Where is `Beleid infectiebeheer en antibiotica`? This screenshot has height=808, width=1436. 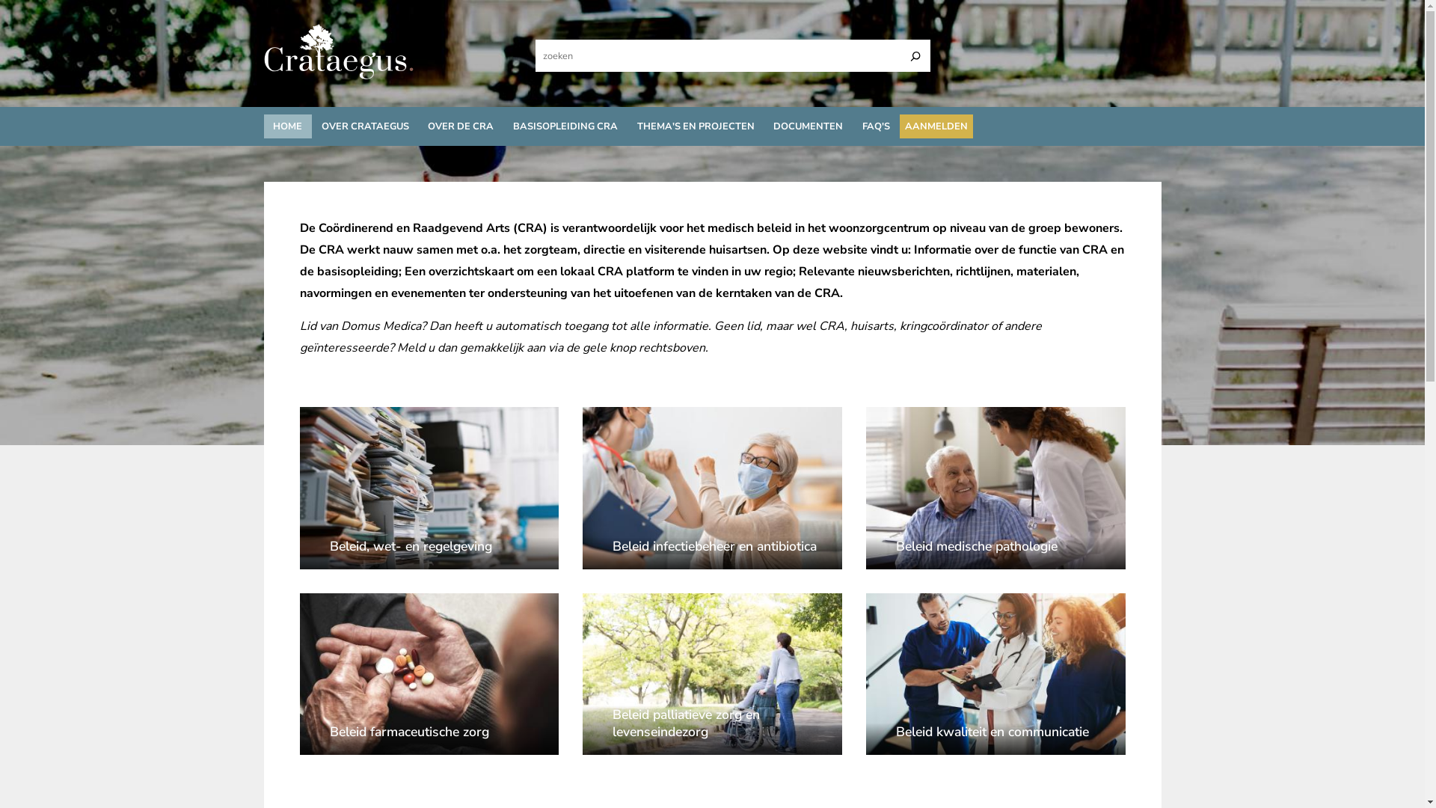
Beleid infectiebeheer en antibiotica is located at coordinates (712, 554).